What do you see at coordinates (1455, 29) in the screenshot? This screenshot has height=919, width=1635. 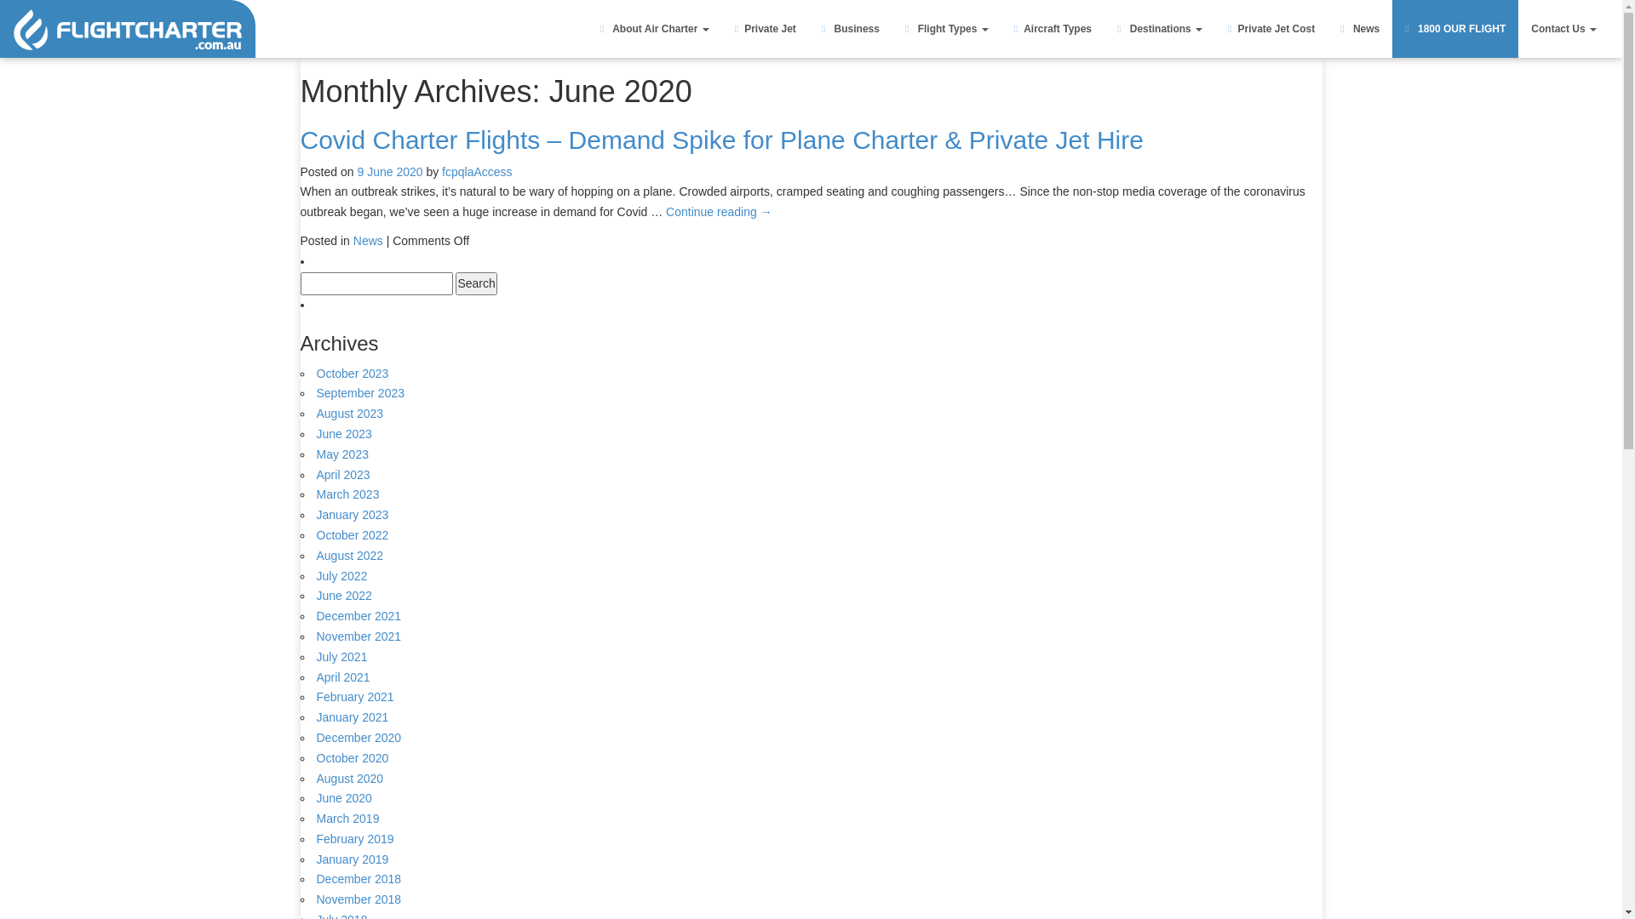 I see `1800 OUR FLIGHT` at bounding box center [1455, 29].